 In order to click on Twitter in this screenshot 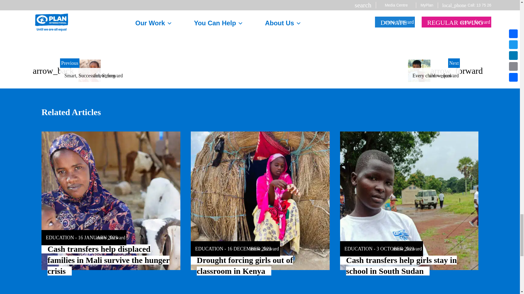, I will do `click(249, 28)`.